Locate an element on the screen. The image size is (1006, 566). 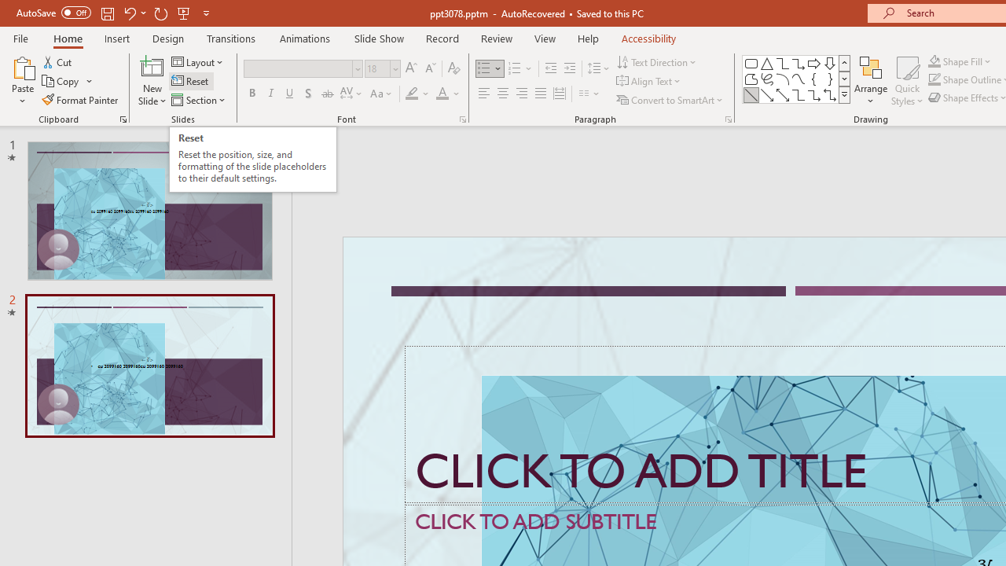
Line is located at coordinates (751, 94).